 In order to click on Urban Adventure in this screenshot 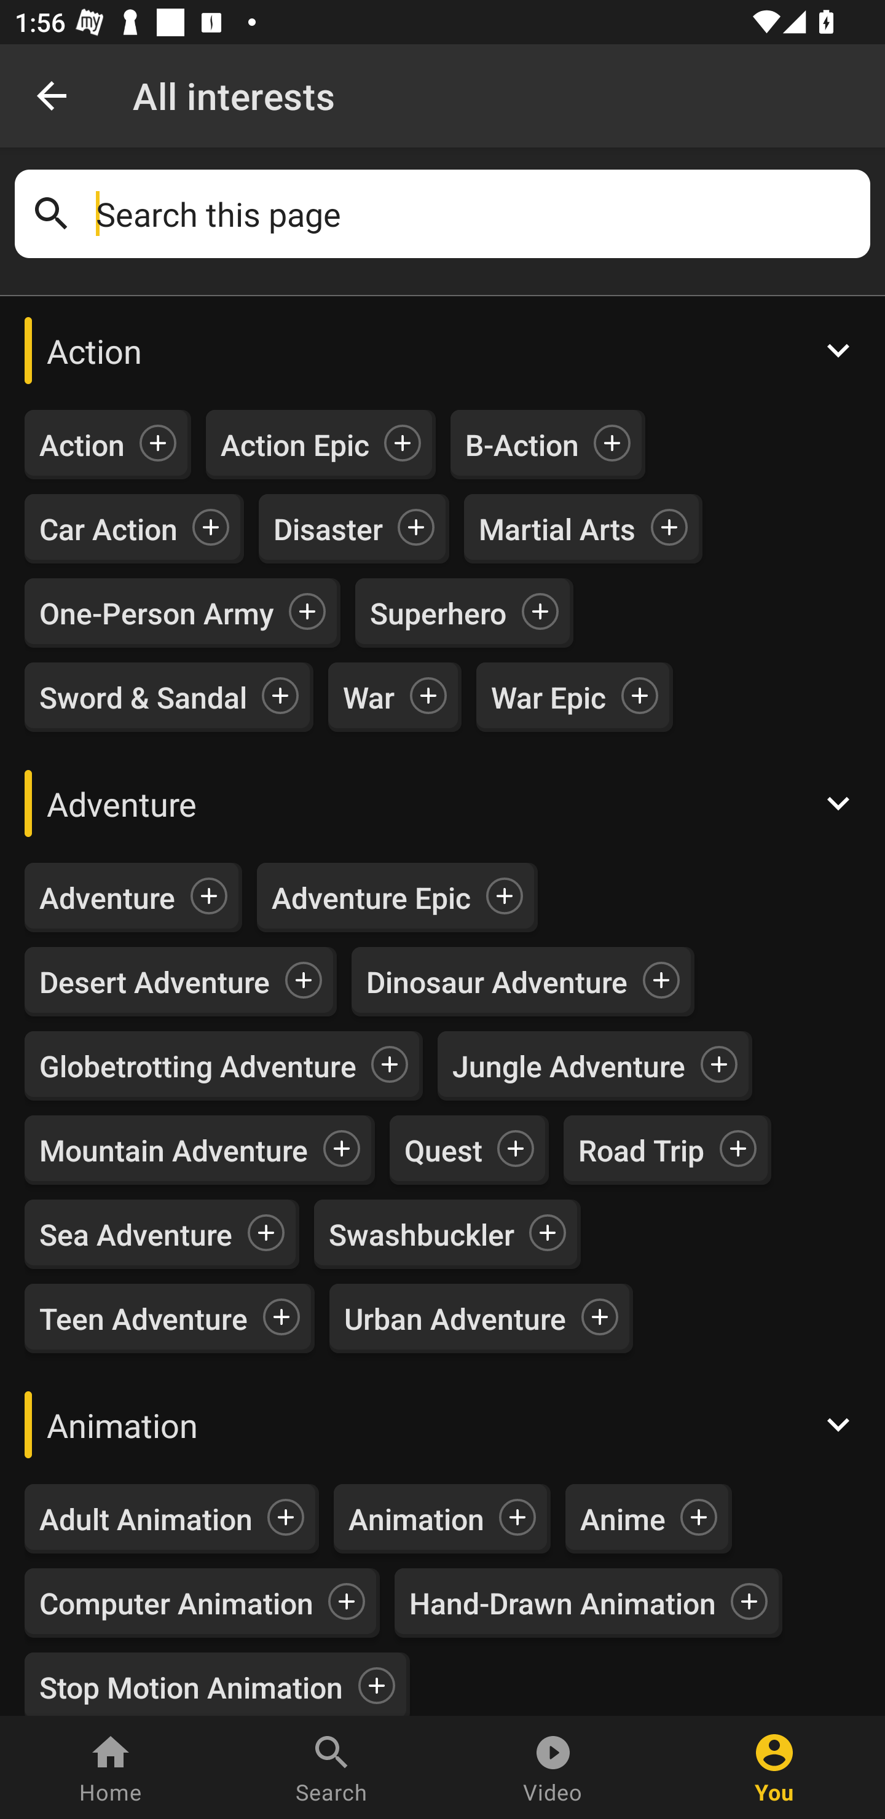, I will do `click(455, 1319)`.